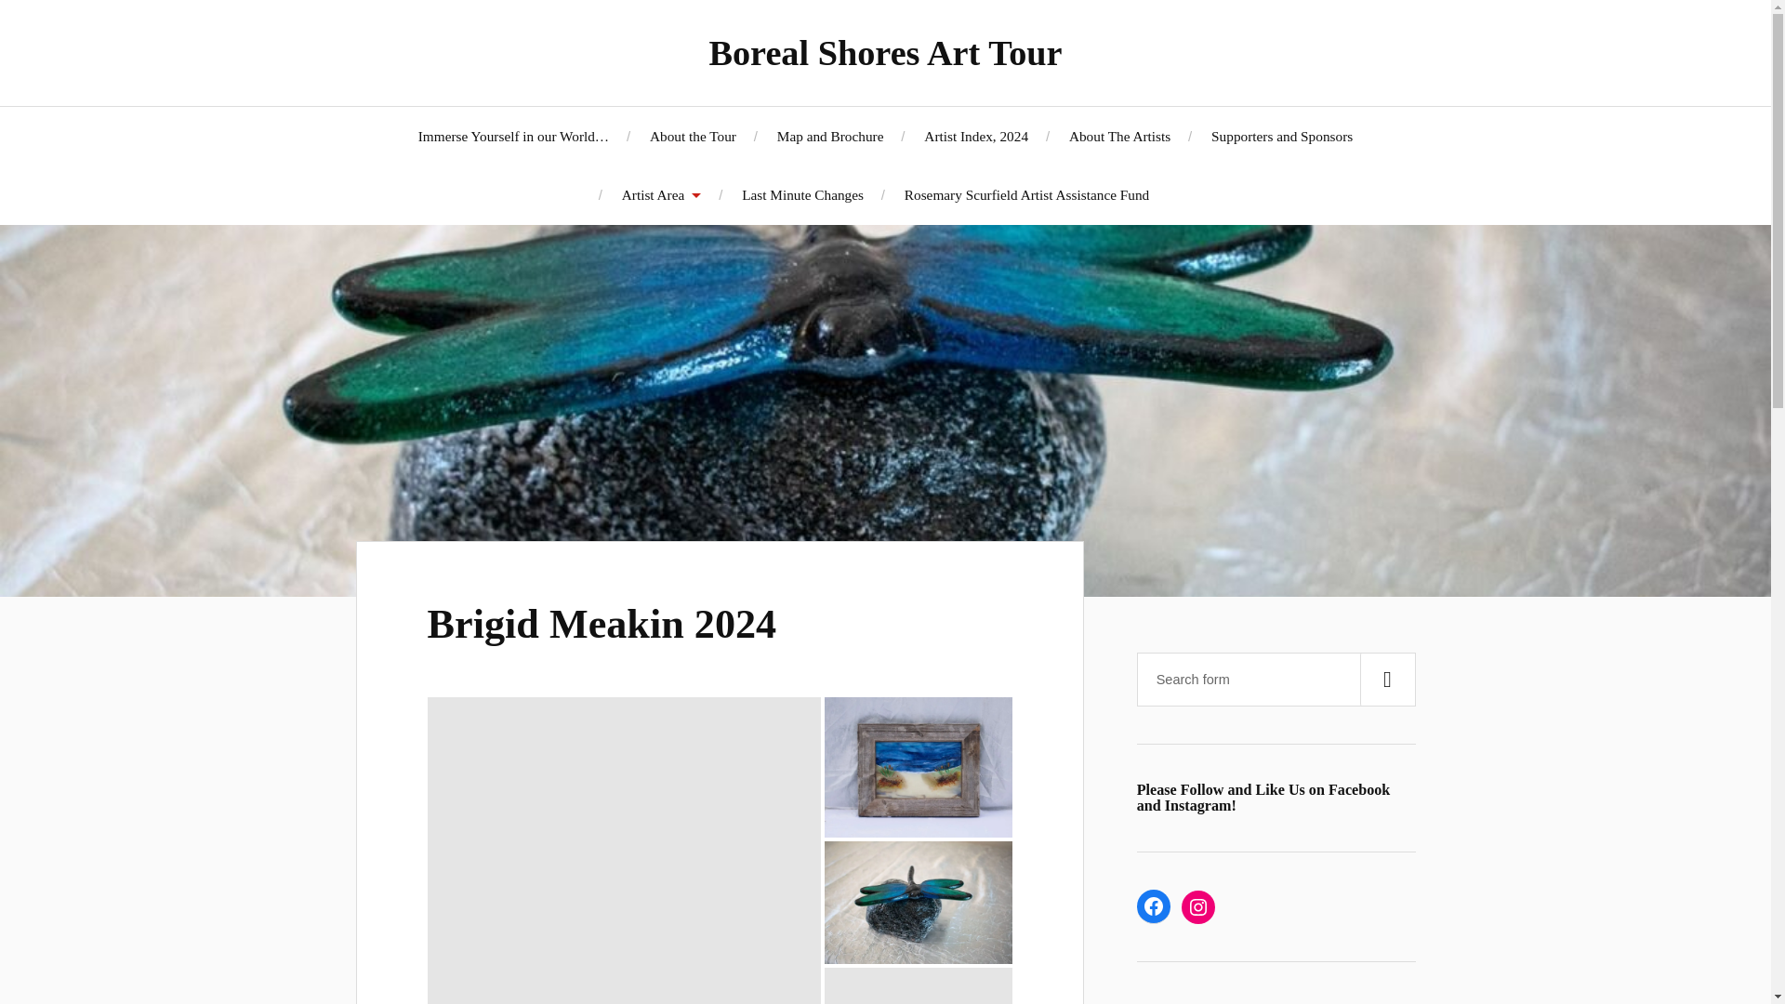 This screenshot has height=1004, width=1785. Describe the element at coordinates (602, 623) in the screenshot. I see `Brigid Meakin 2024` at that location.